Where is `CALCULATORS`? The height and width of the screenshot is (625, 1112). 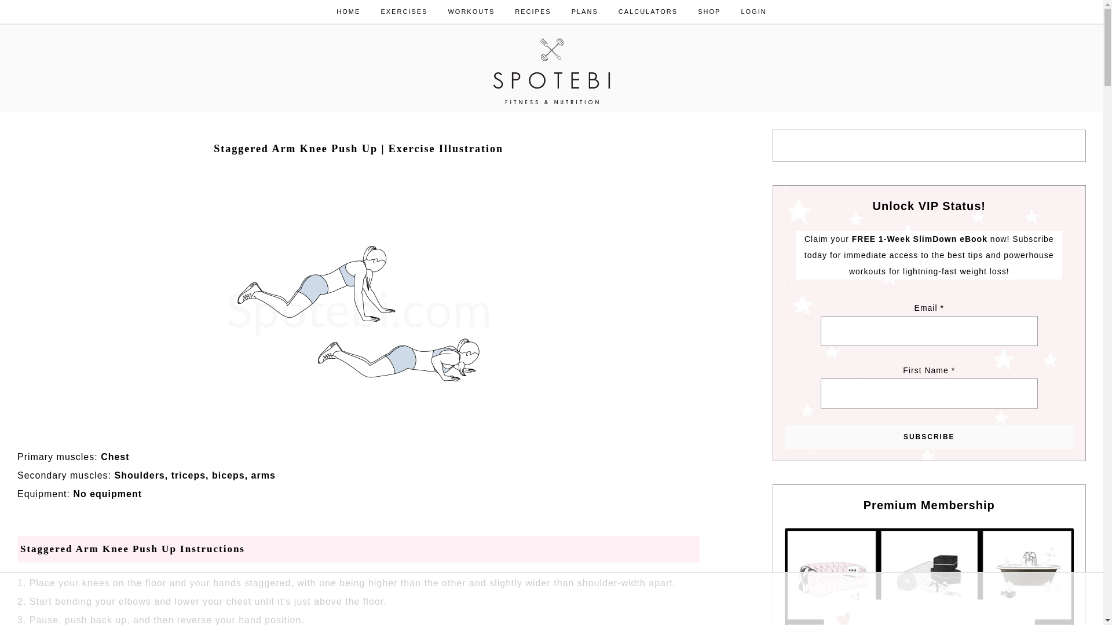
CALCULATORS is located at coordinates (648, 12).